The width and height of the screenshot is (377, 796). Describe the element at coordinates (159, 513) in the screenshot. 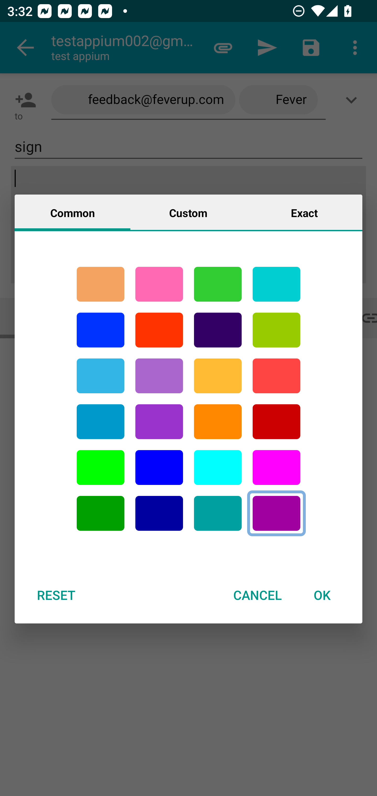

I see `Dark blue` at that location.